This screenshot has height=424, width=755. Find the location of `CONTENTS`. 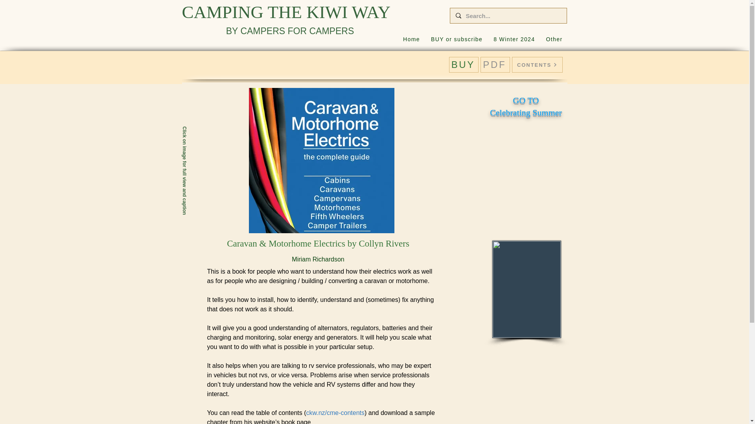

CONTENTS is located at coordinates (537, 64).